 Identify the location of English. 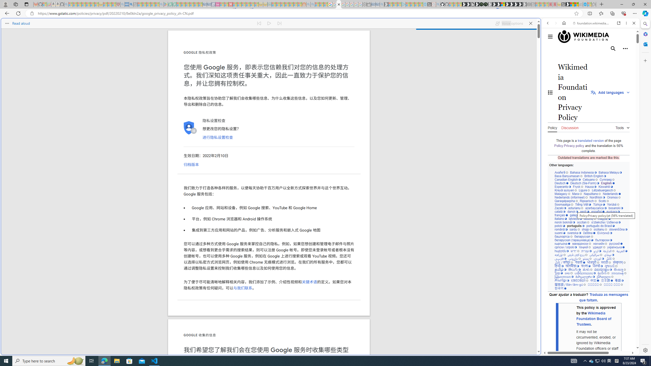
(608, 183).